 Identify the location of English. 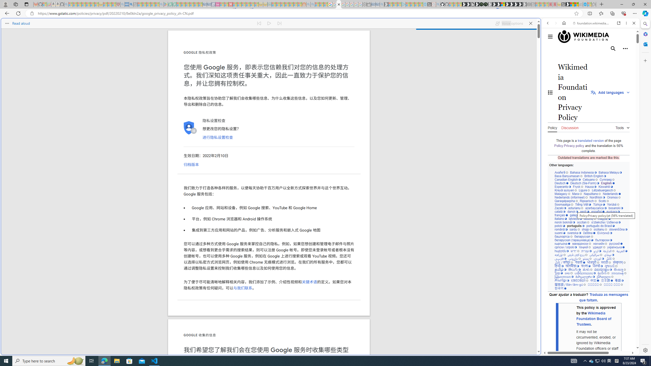
(608, 183).